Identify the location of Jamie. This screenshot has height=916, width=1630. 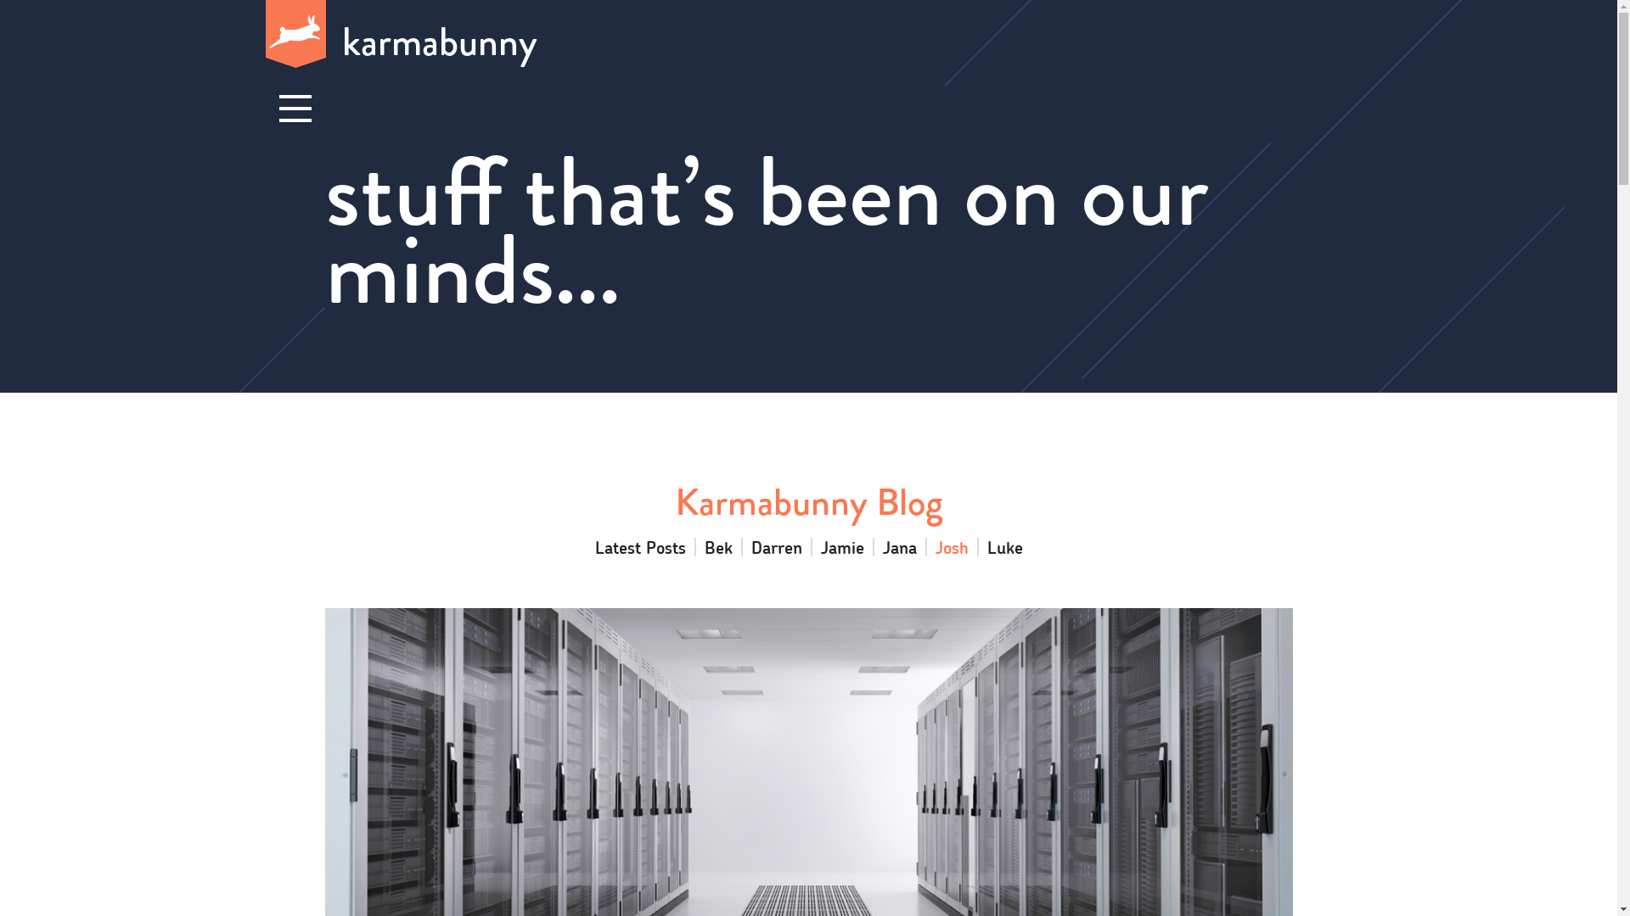
(842, 547).